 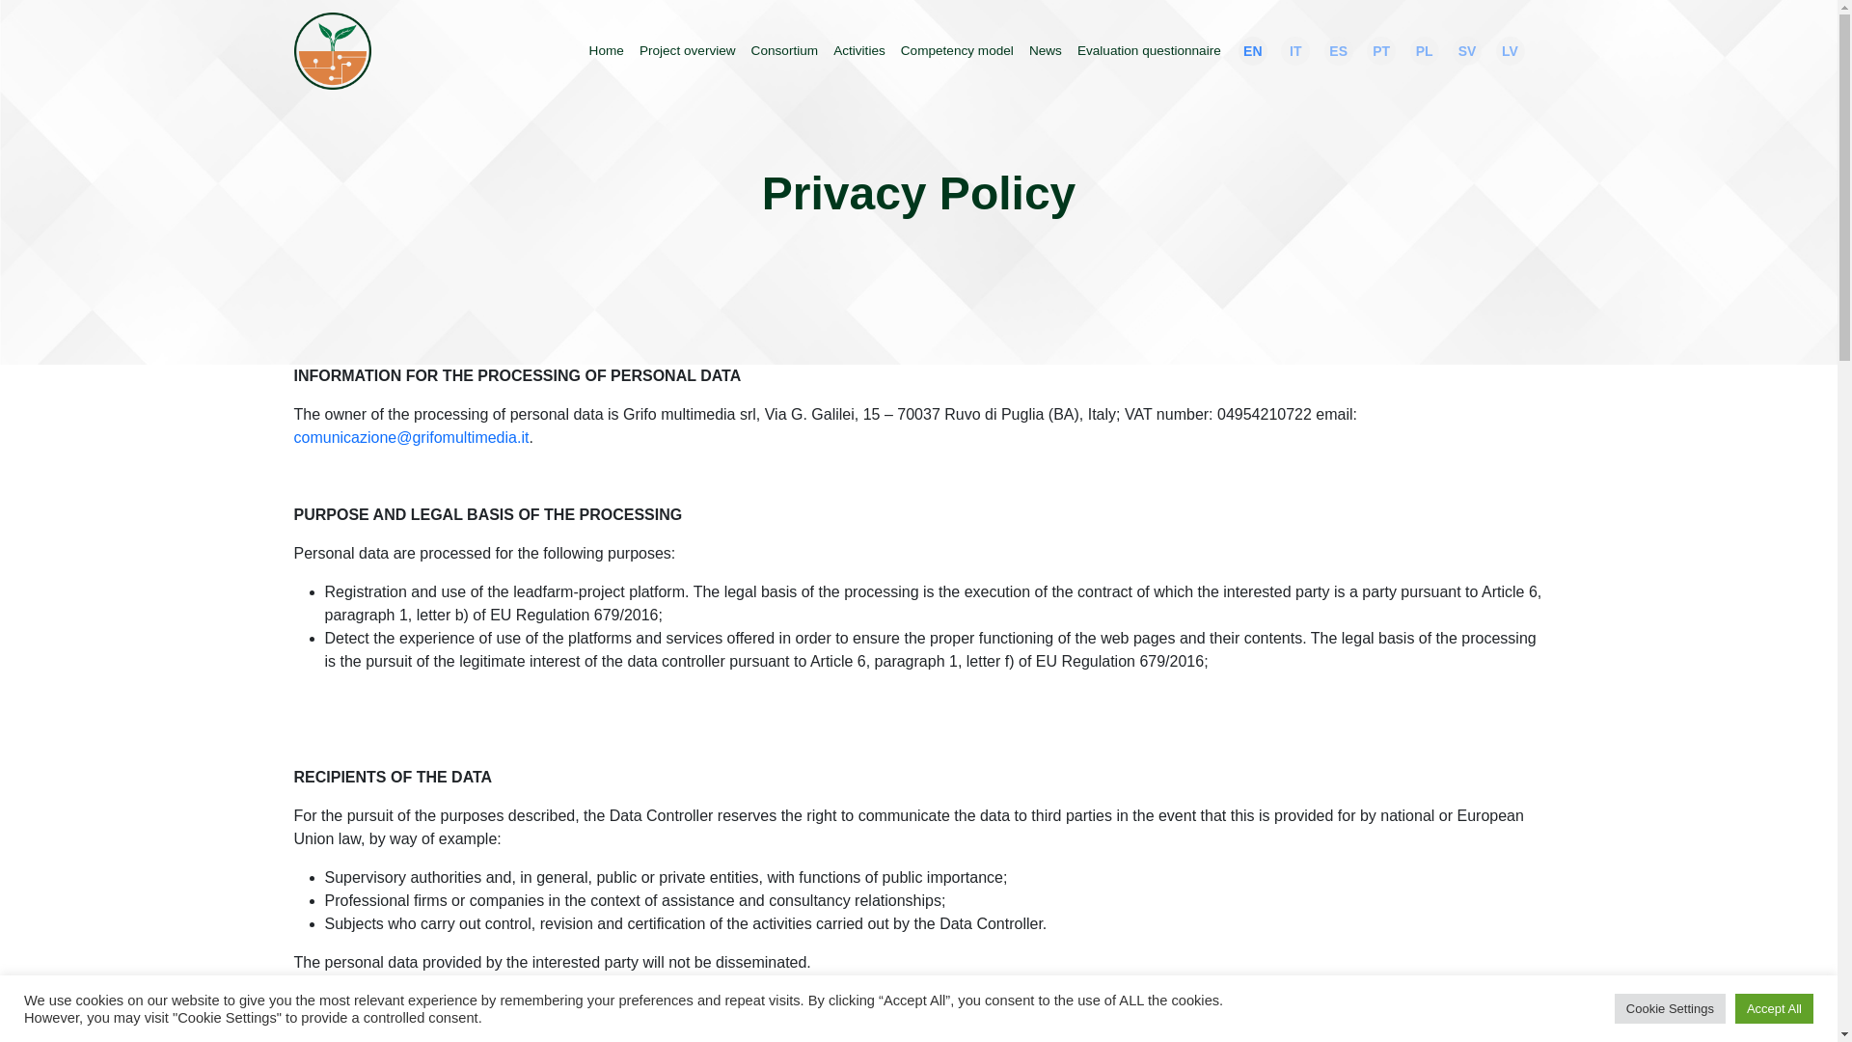 What do you see at coordinates (332, 50) in the screenshot?
I see `Leadfarm5.0` at bounding box center [332, 50].